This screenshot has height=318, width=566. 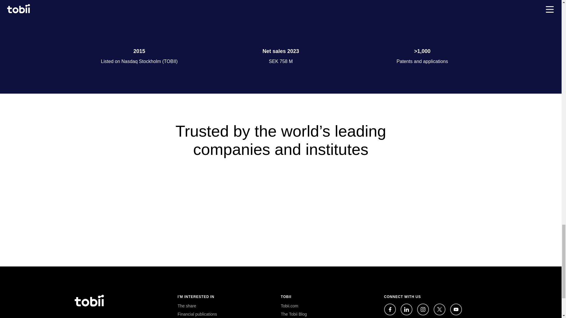 What do you see at coordinates (294, 314) in the screenshot?
I see `The Tobii Blog` at bounding box center [294, 314].